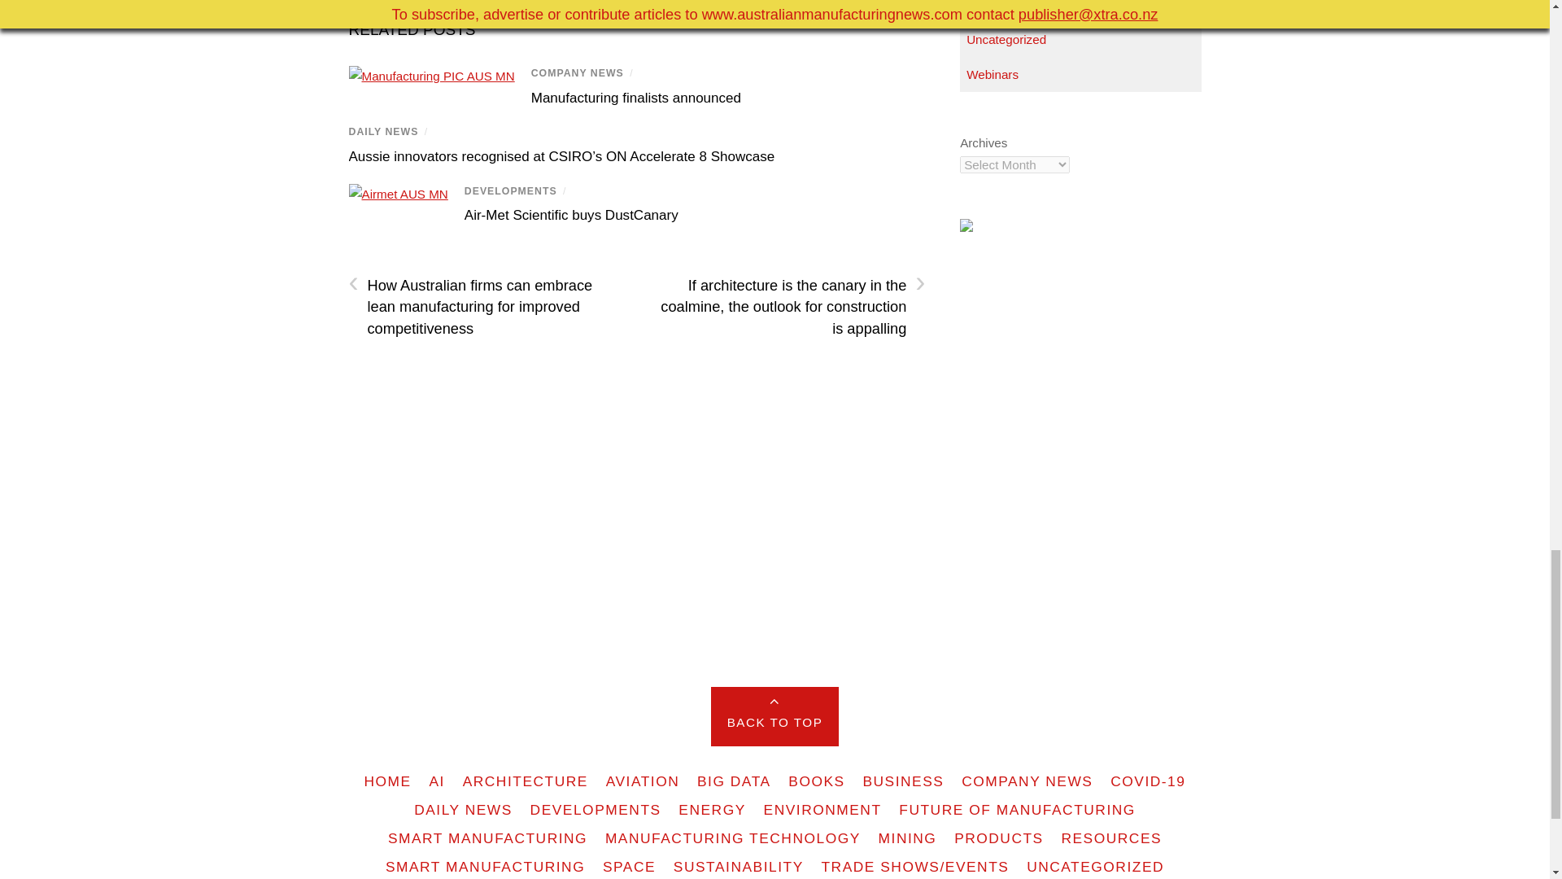  Describe the element at coordinates (431, 77) in the screenshot. I see `Manufacturing PIC AUS MN` at that location.